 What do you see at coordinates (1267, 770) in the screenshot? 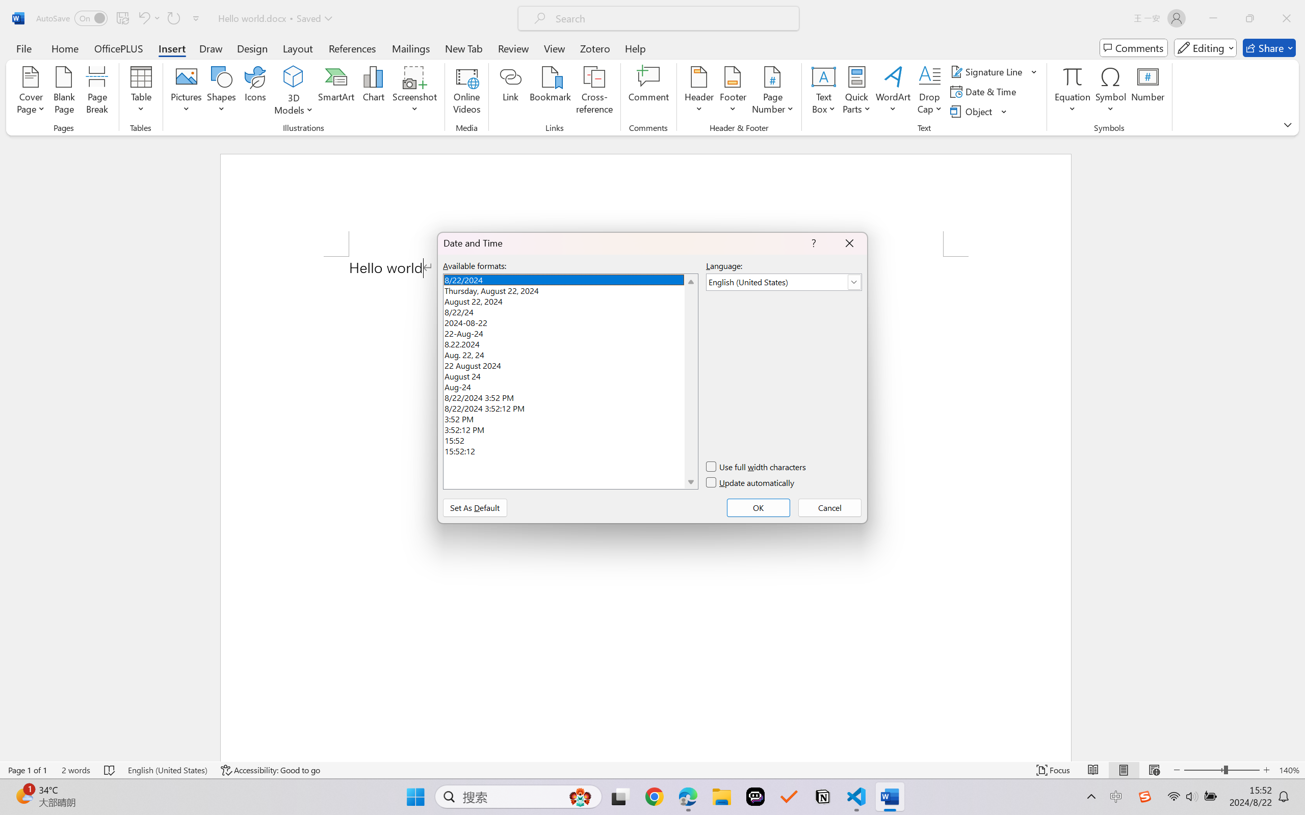
I see `Zoom In` at bounding box center [1267, 770].